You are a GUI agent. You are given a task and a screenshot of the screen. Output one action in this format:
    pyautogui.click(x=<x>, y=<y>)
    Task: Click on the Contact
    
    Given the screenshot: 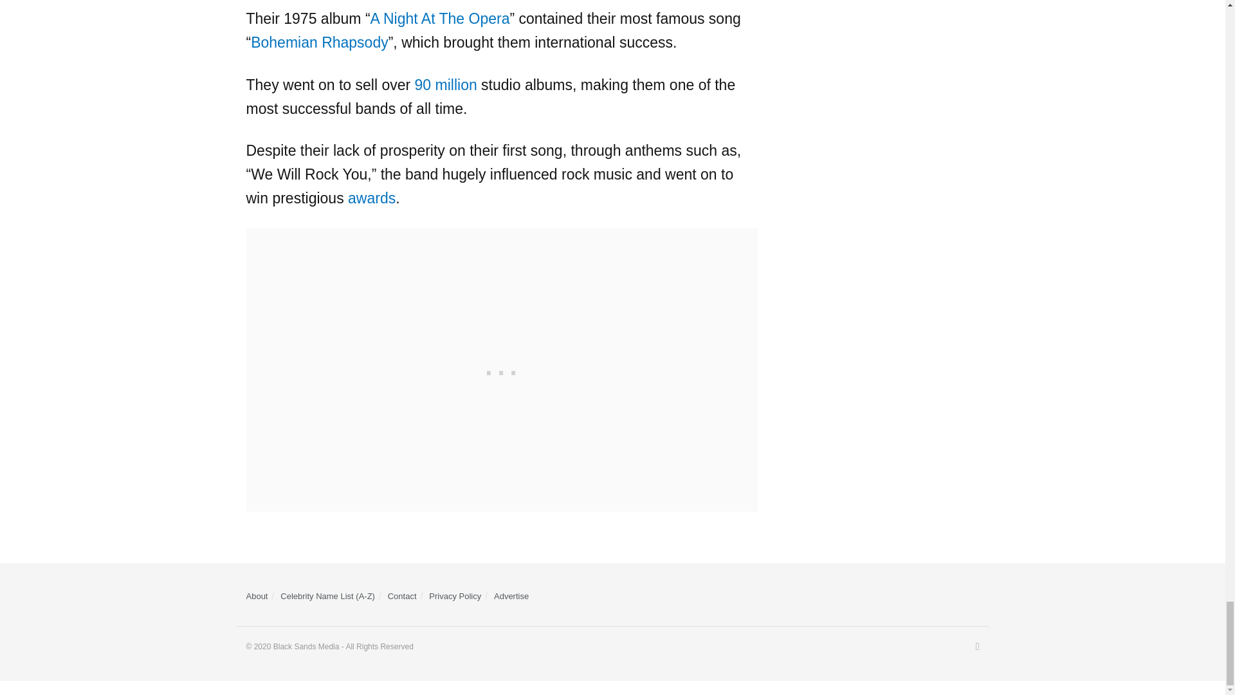 What is the action you would take?
    pyautogui.click(x=402, y=596)
    